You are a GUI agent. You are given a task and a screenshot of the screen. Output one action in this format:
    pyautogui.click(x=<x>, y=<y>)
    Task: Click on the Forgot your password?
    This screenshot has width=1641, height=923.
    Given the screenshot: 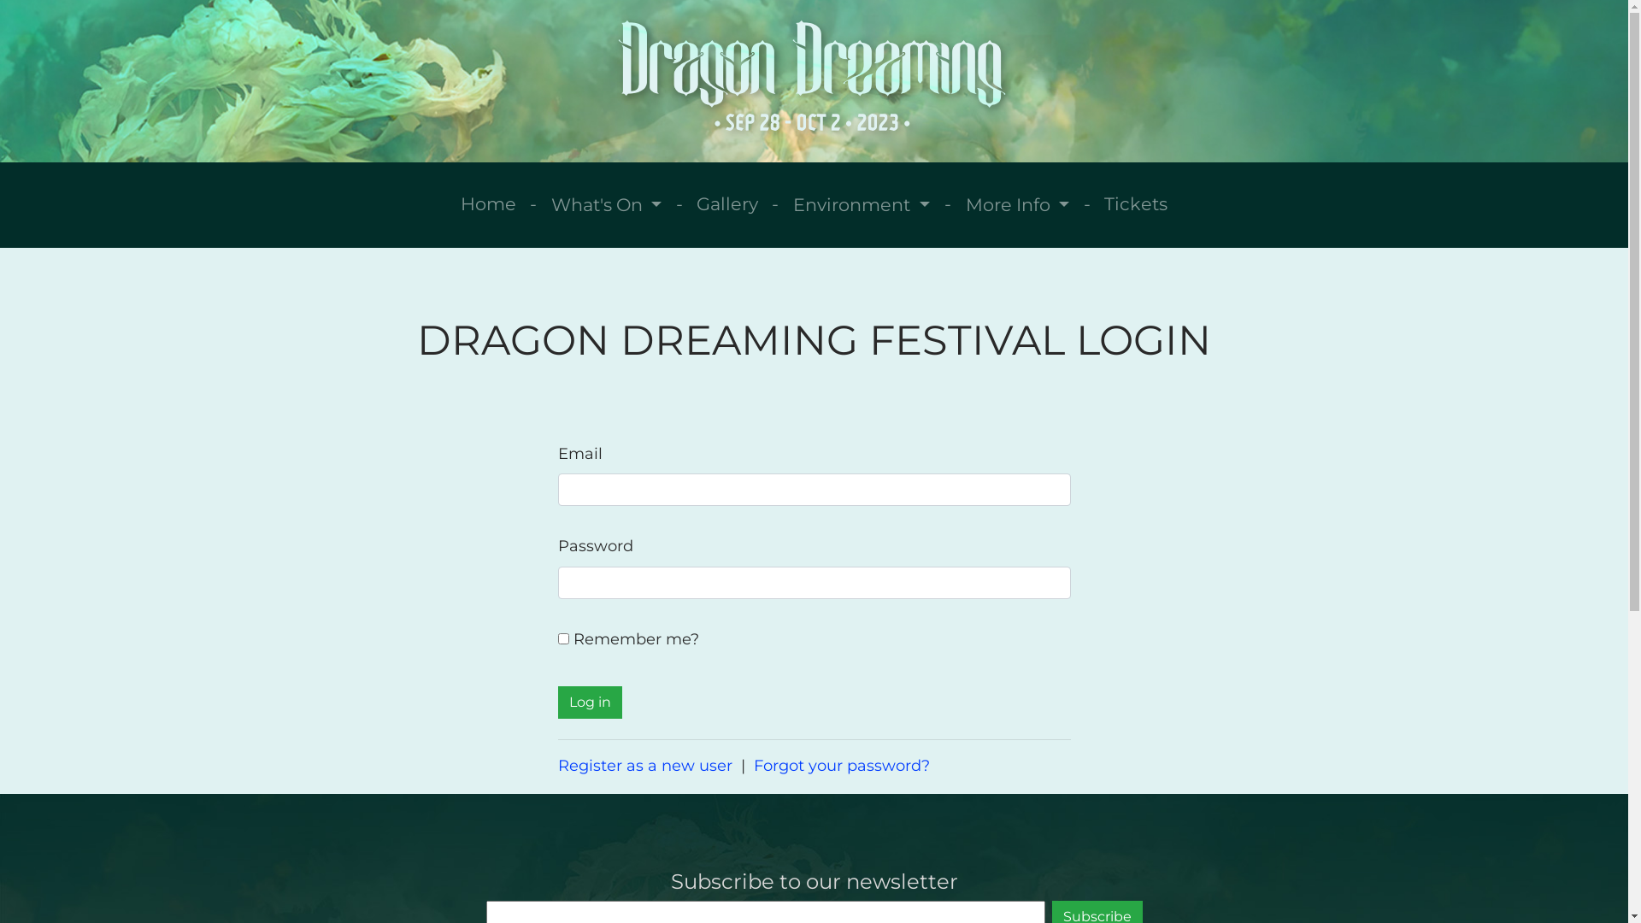 What is the action you would take?
    pyautogui.click(x=842, y=766)
    